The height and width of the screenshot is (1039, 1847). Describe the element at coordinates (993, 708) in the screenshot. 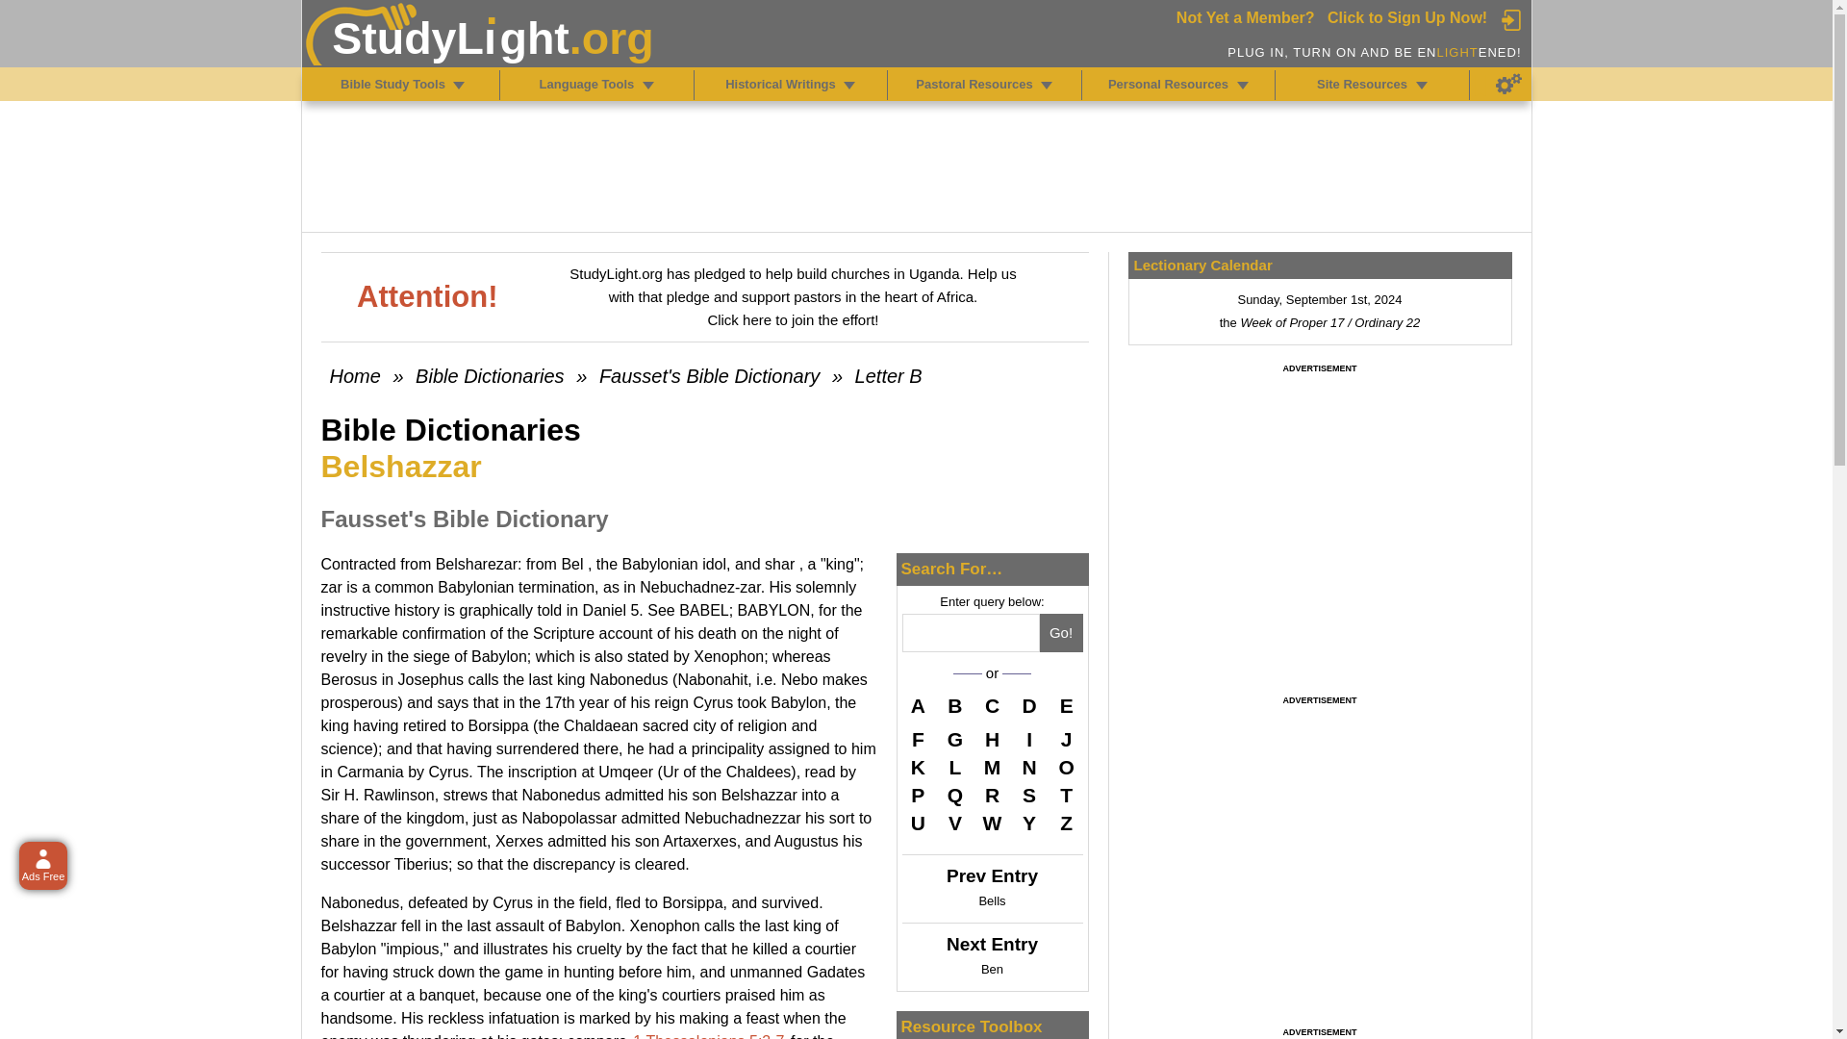

I see `C` at that location.